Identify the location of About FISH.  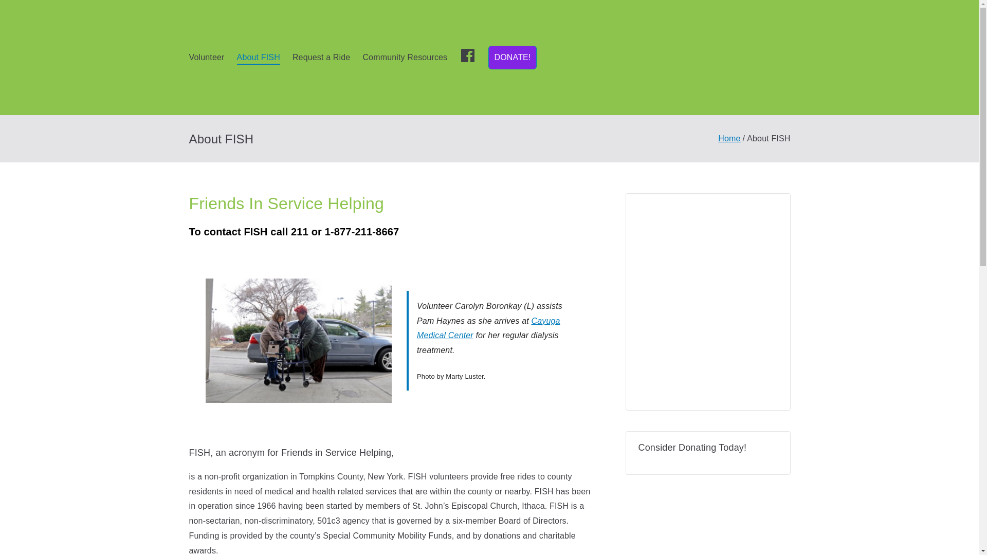
(258, 58).